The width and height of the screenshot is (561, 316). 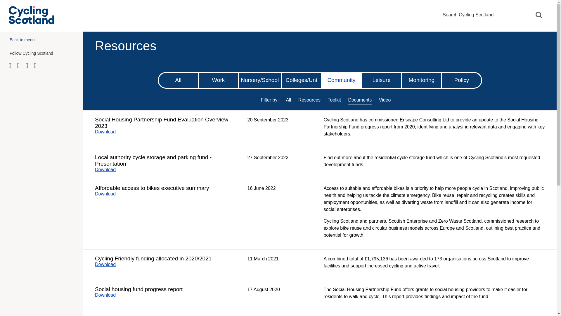 I want to click on Work, so click(x=218, y=80).